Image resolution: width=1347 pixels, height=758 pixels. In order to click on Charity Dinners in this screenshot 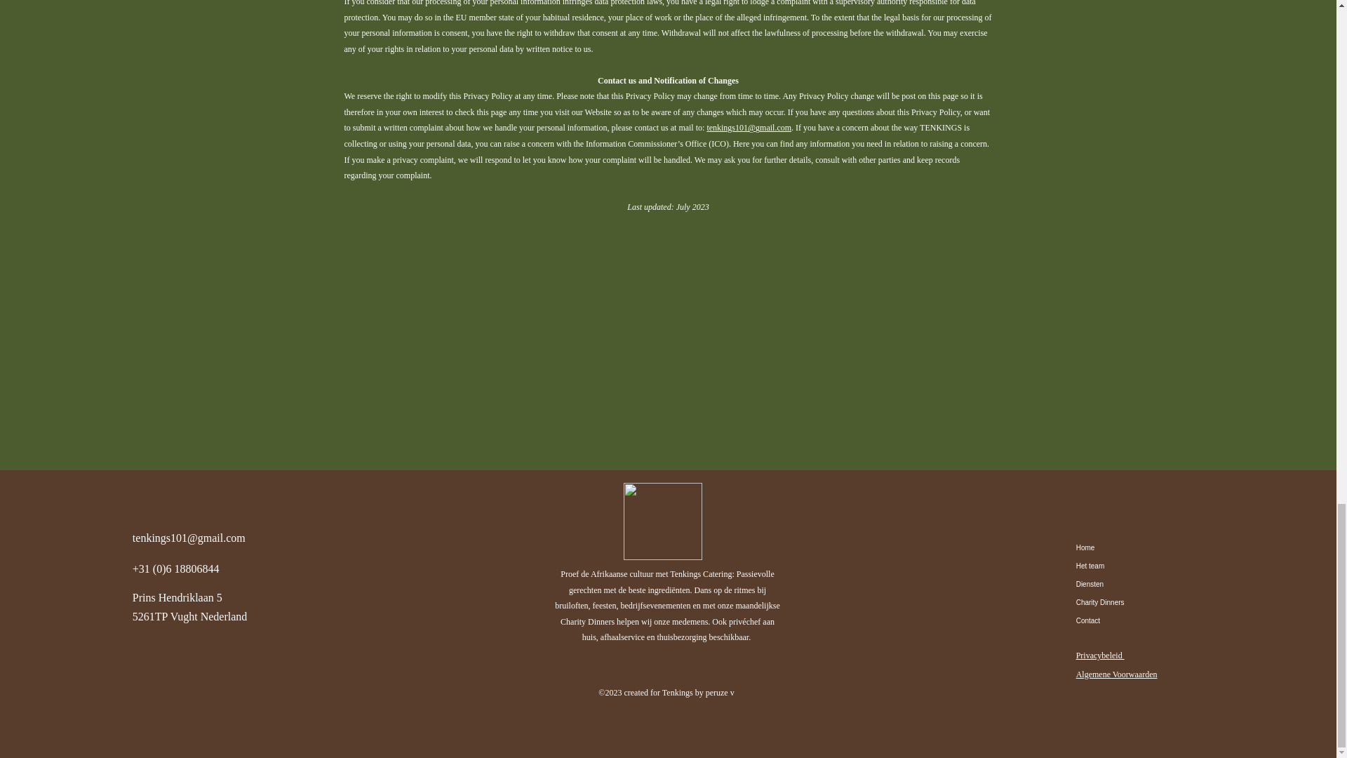, I will do `click(1125, 602)`.